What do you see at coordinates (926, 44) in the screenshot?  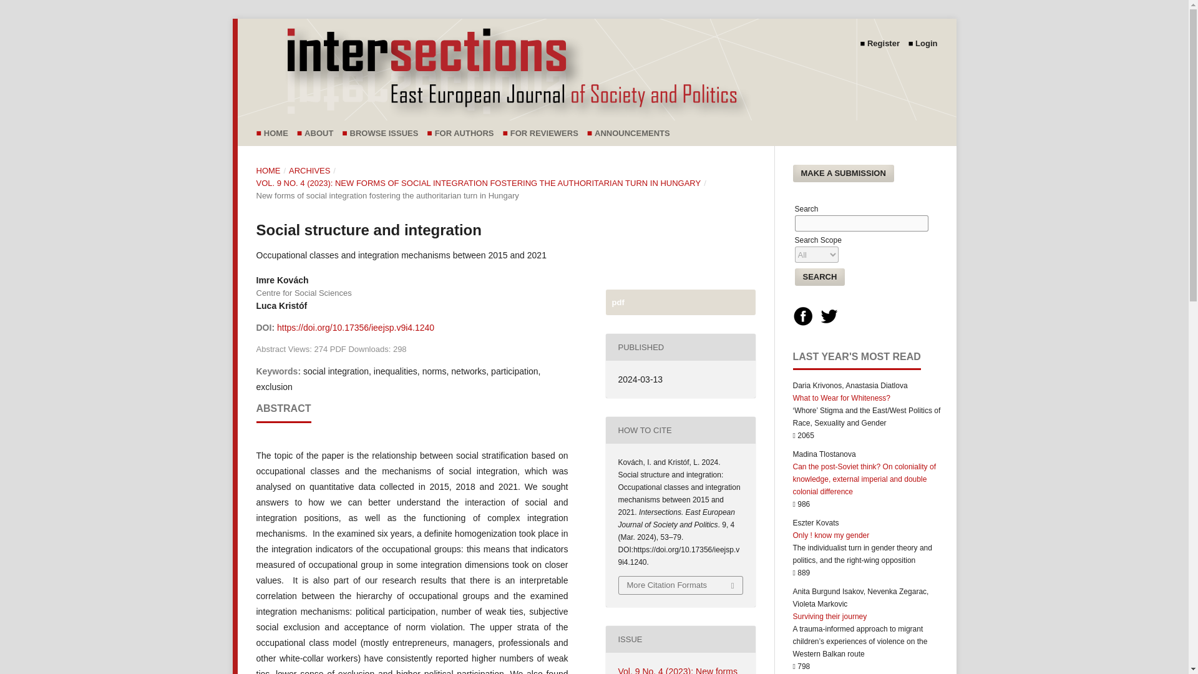 I see `Login` at bounding box center [926, 44].